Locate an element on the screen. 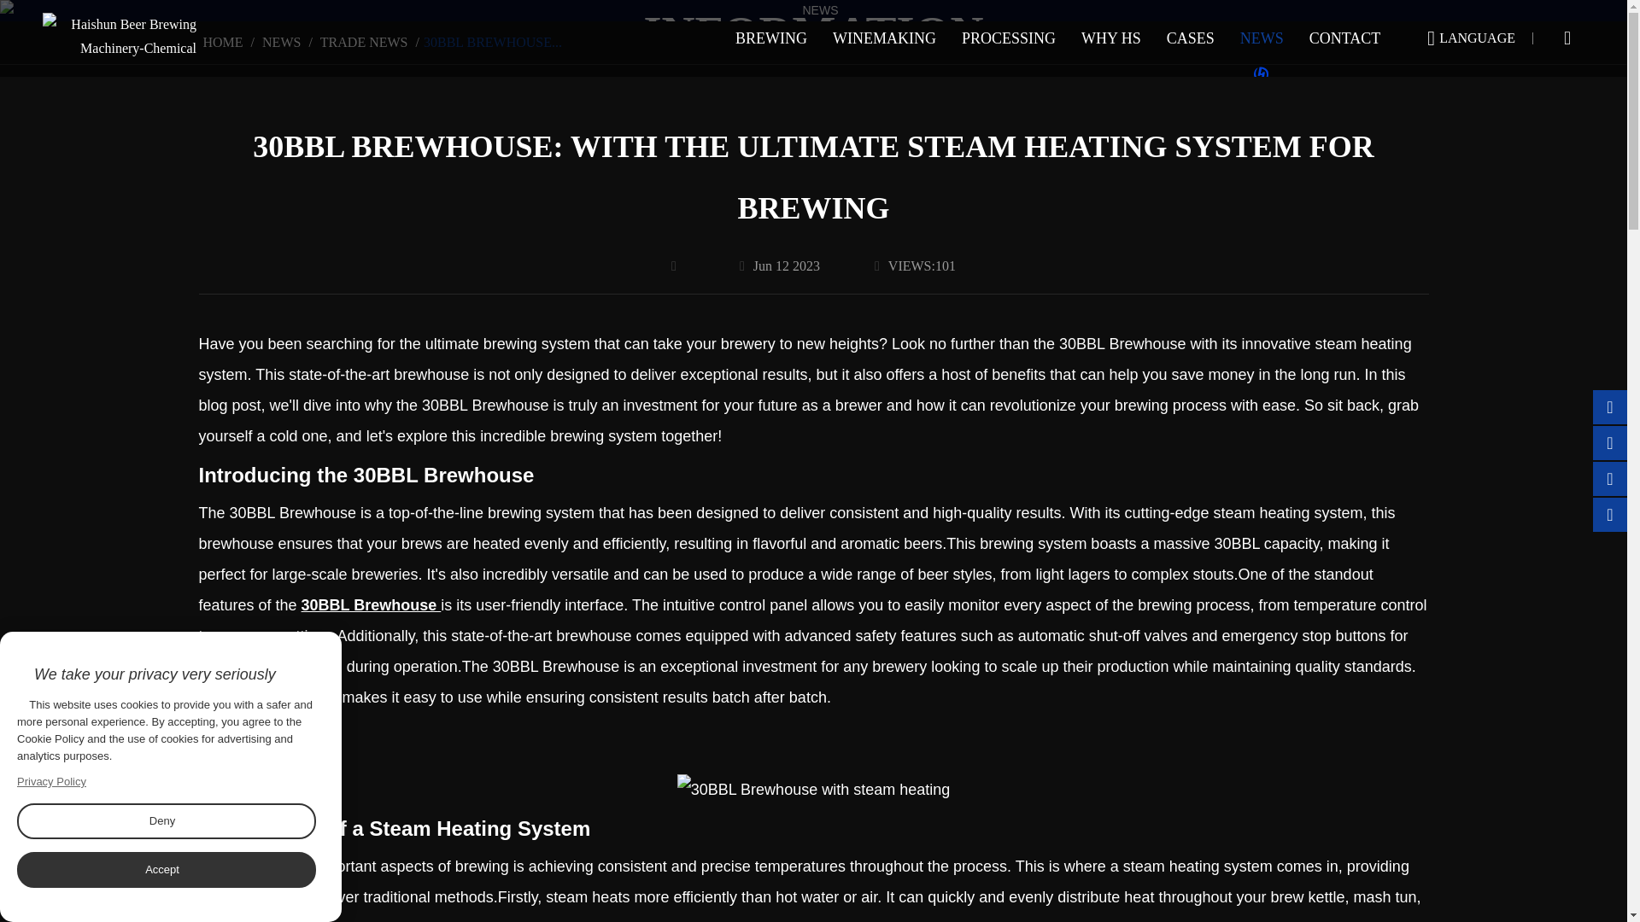 Image resolution: width=1640 pixels, height=922 pixels. WINEMAKING is located at coordinates (885, 38).